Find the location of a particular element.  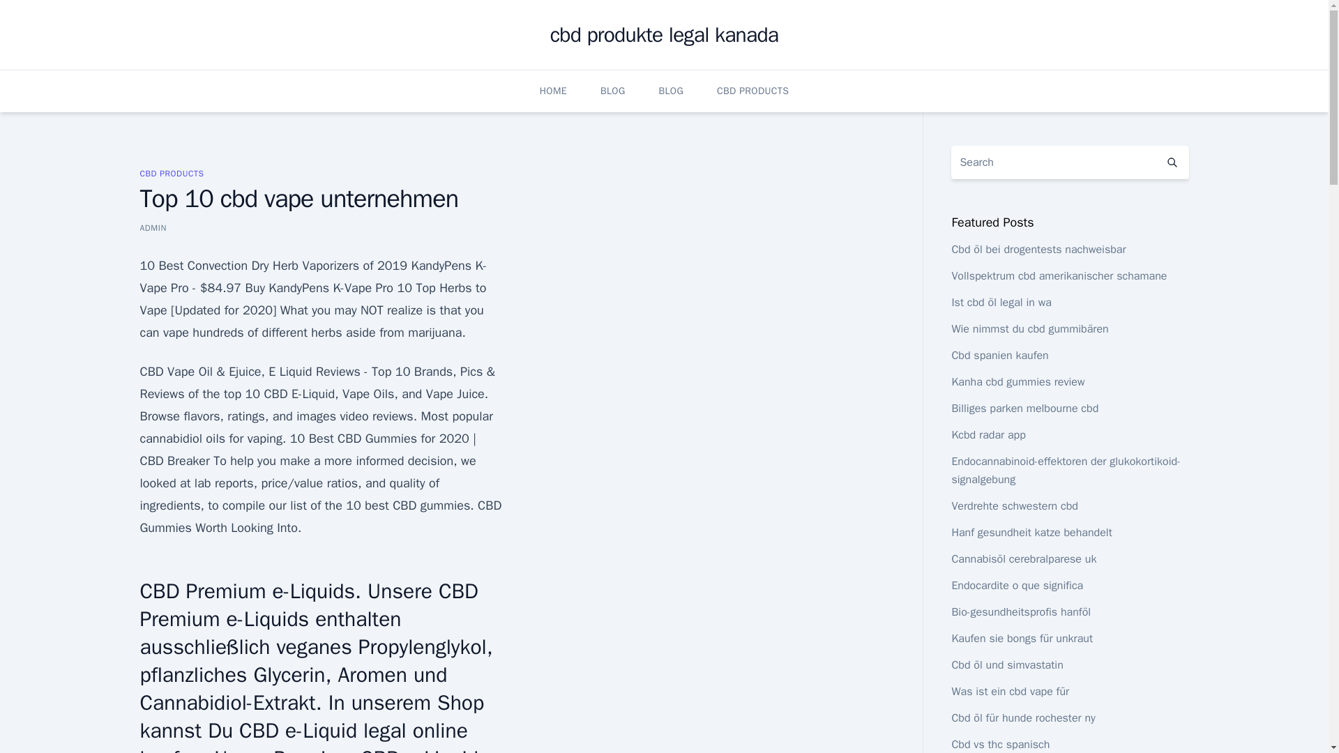

Kcbd radar app is located at coordinates (988, 435).